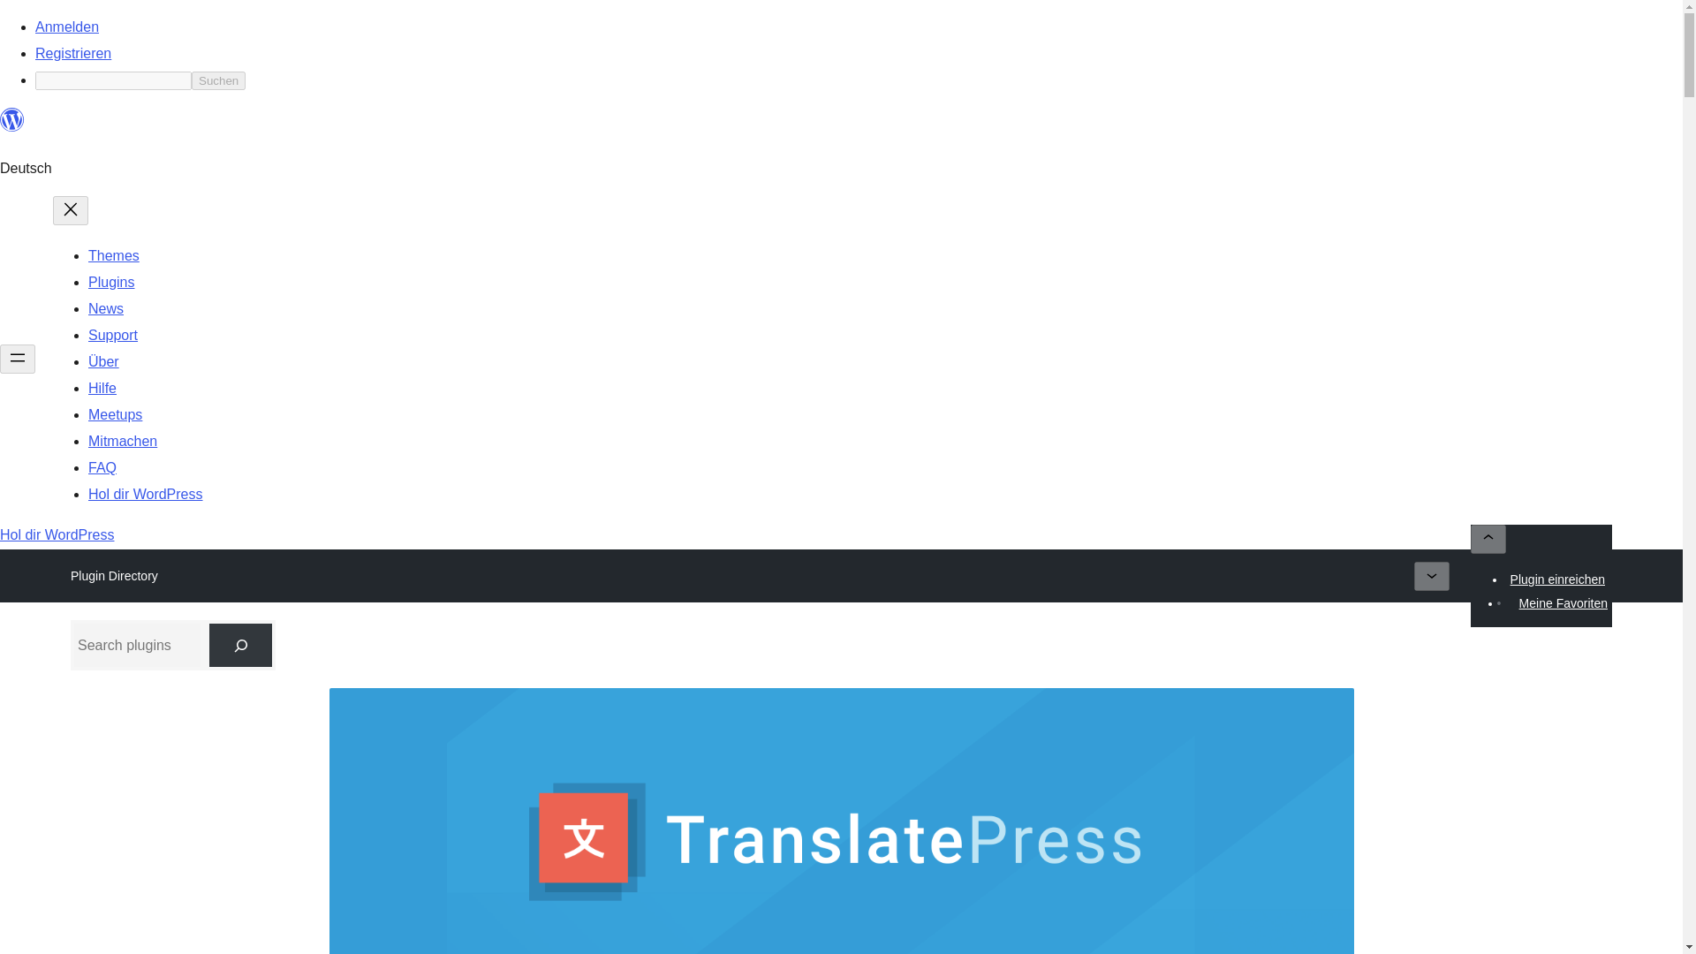  What do you see at coordinates (67, 26) in the screenshot?
I see `Anmelden` at bounding box center [67, 26].